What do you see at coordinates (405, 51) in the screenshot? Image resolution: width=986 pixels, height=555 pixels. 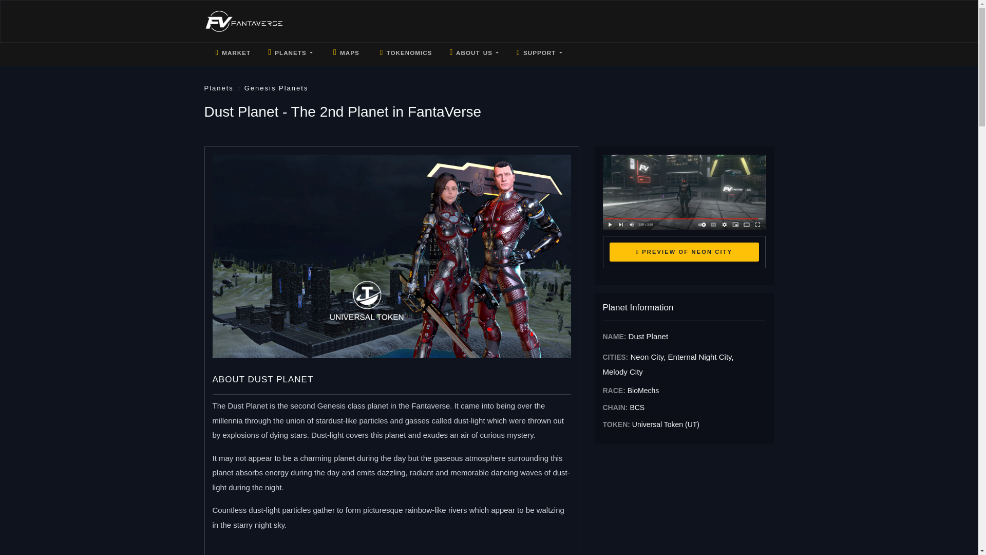 I see `TOKENOMICS` at bounding box center [405, 51].